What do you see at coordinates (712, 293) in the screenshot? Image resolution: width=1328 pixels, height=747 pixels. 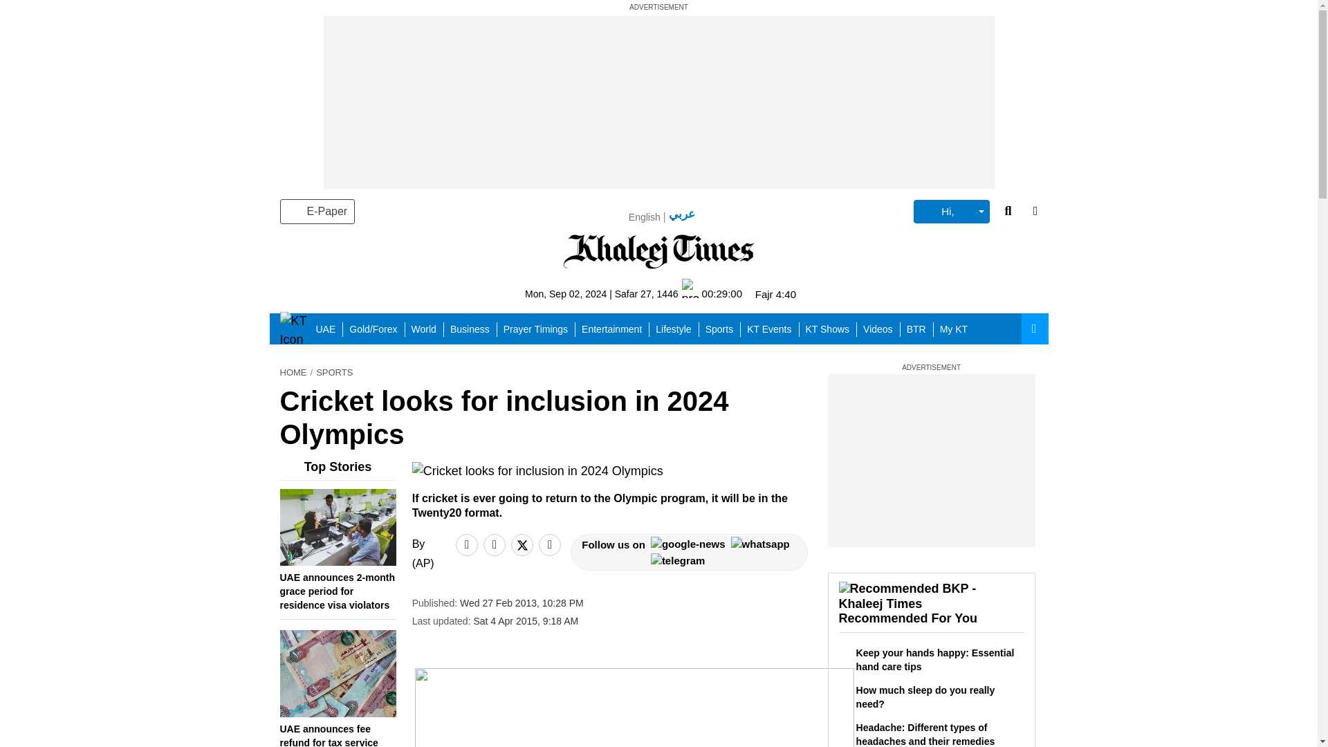 I see `00:29:00` at bounding box center [712, 293].